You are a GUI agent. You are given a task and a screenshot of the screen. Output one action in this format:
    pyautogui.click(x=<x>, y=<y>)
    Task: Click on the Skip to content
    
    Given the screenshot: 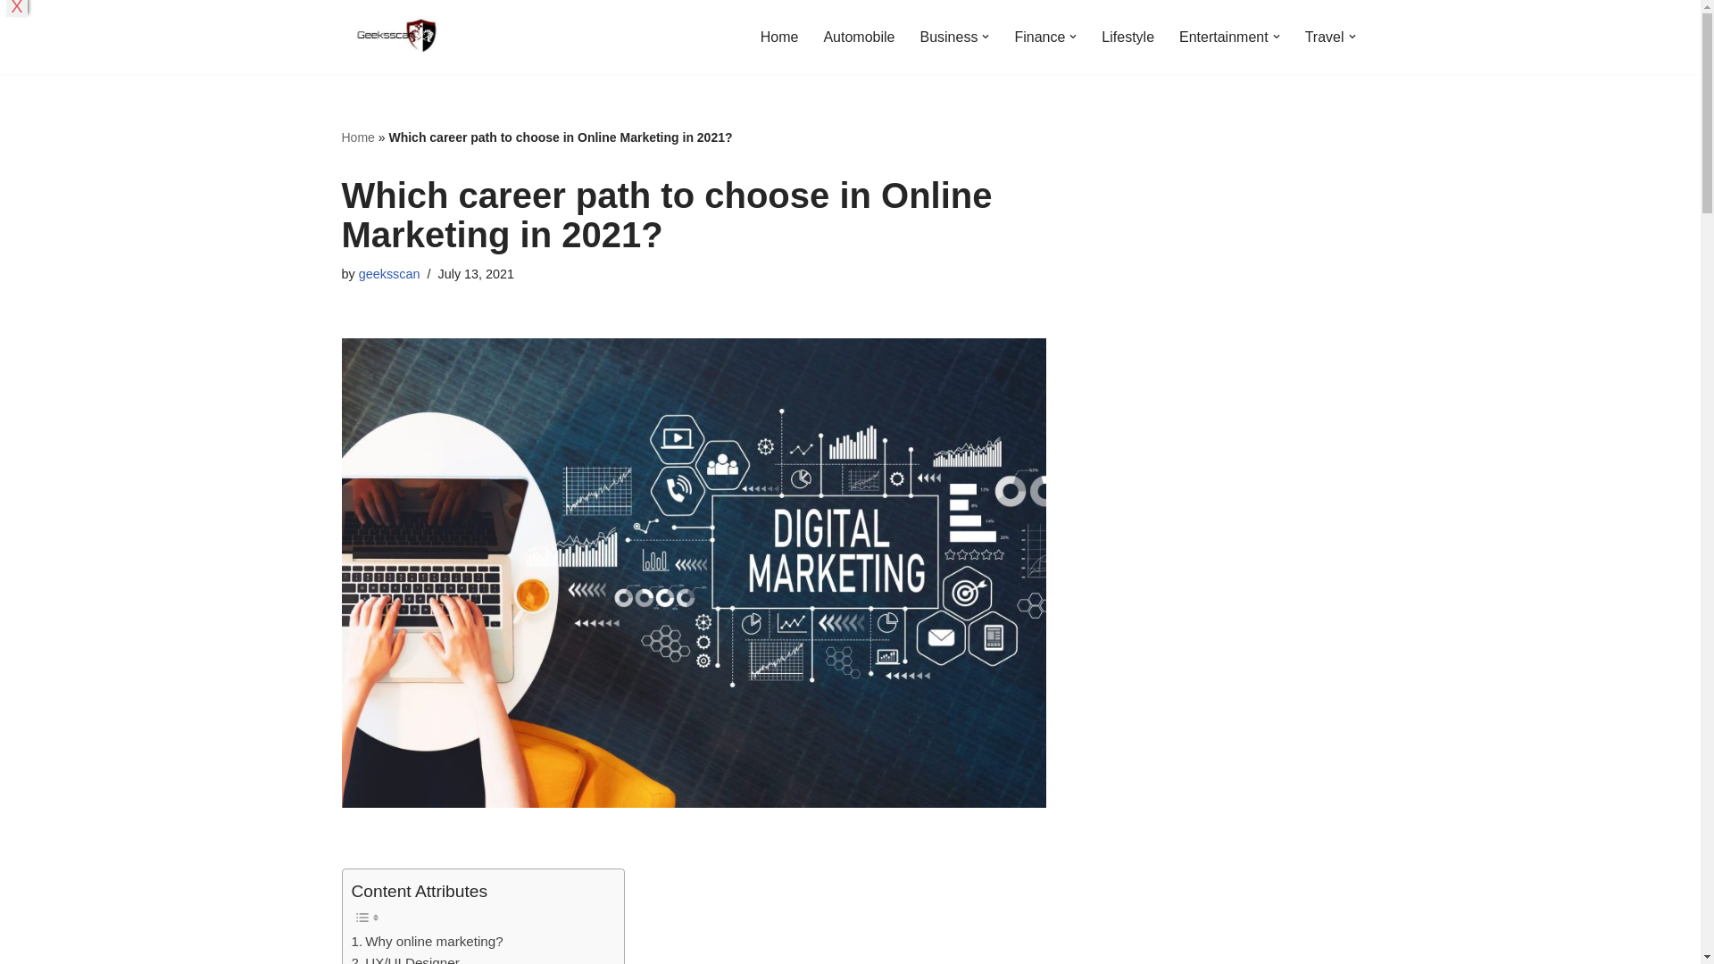 What is the action you would take?
    pyautogui.click(x=13, y=37)
    